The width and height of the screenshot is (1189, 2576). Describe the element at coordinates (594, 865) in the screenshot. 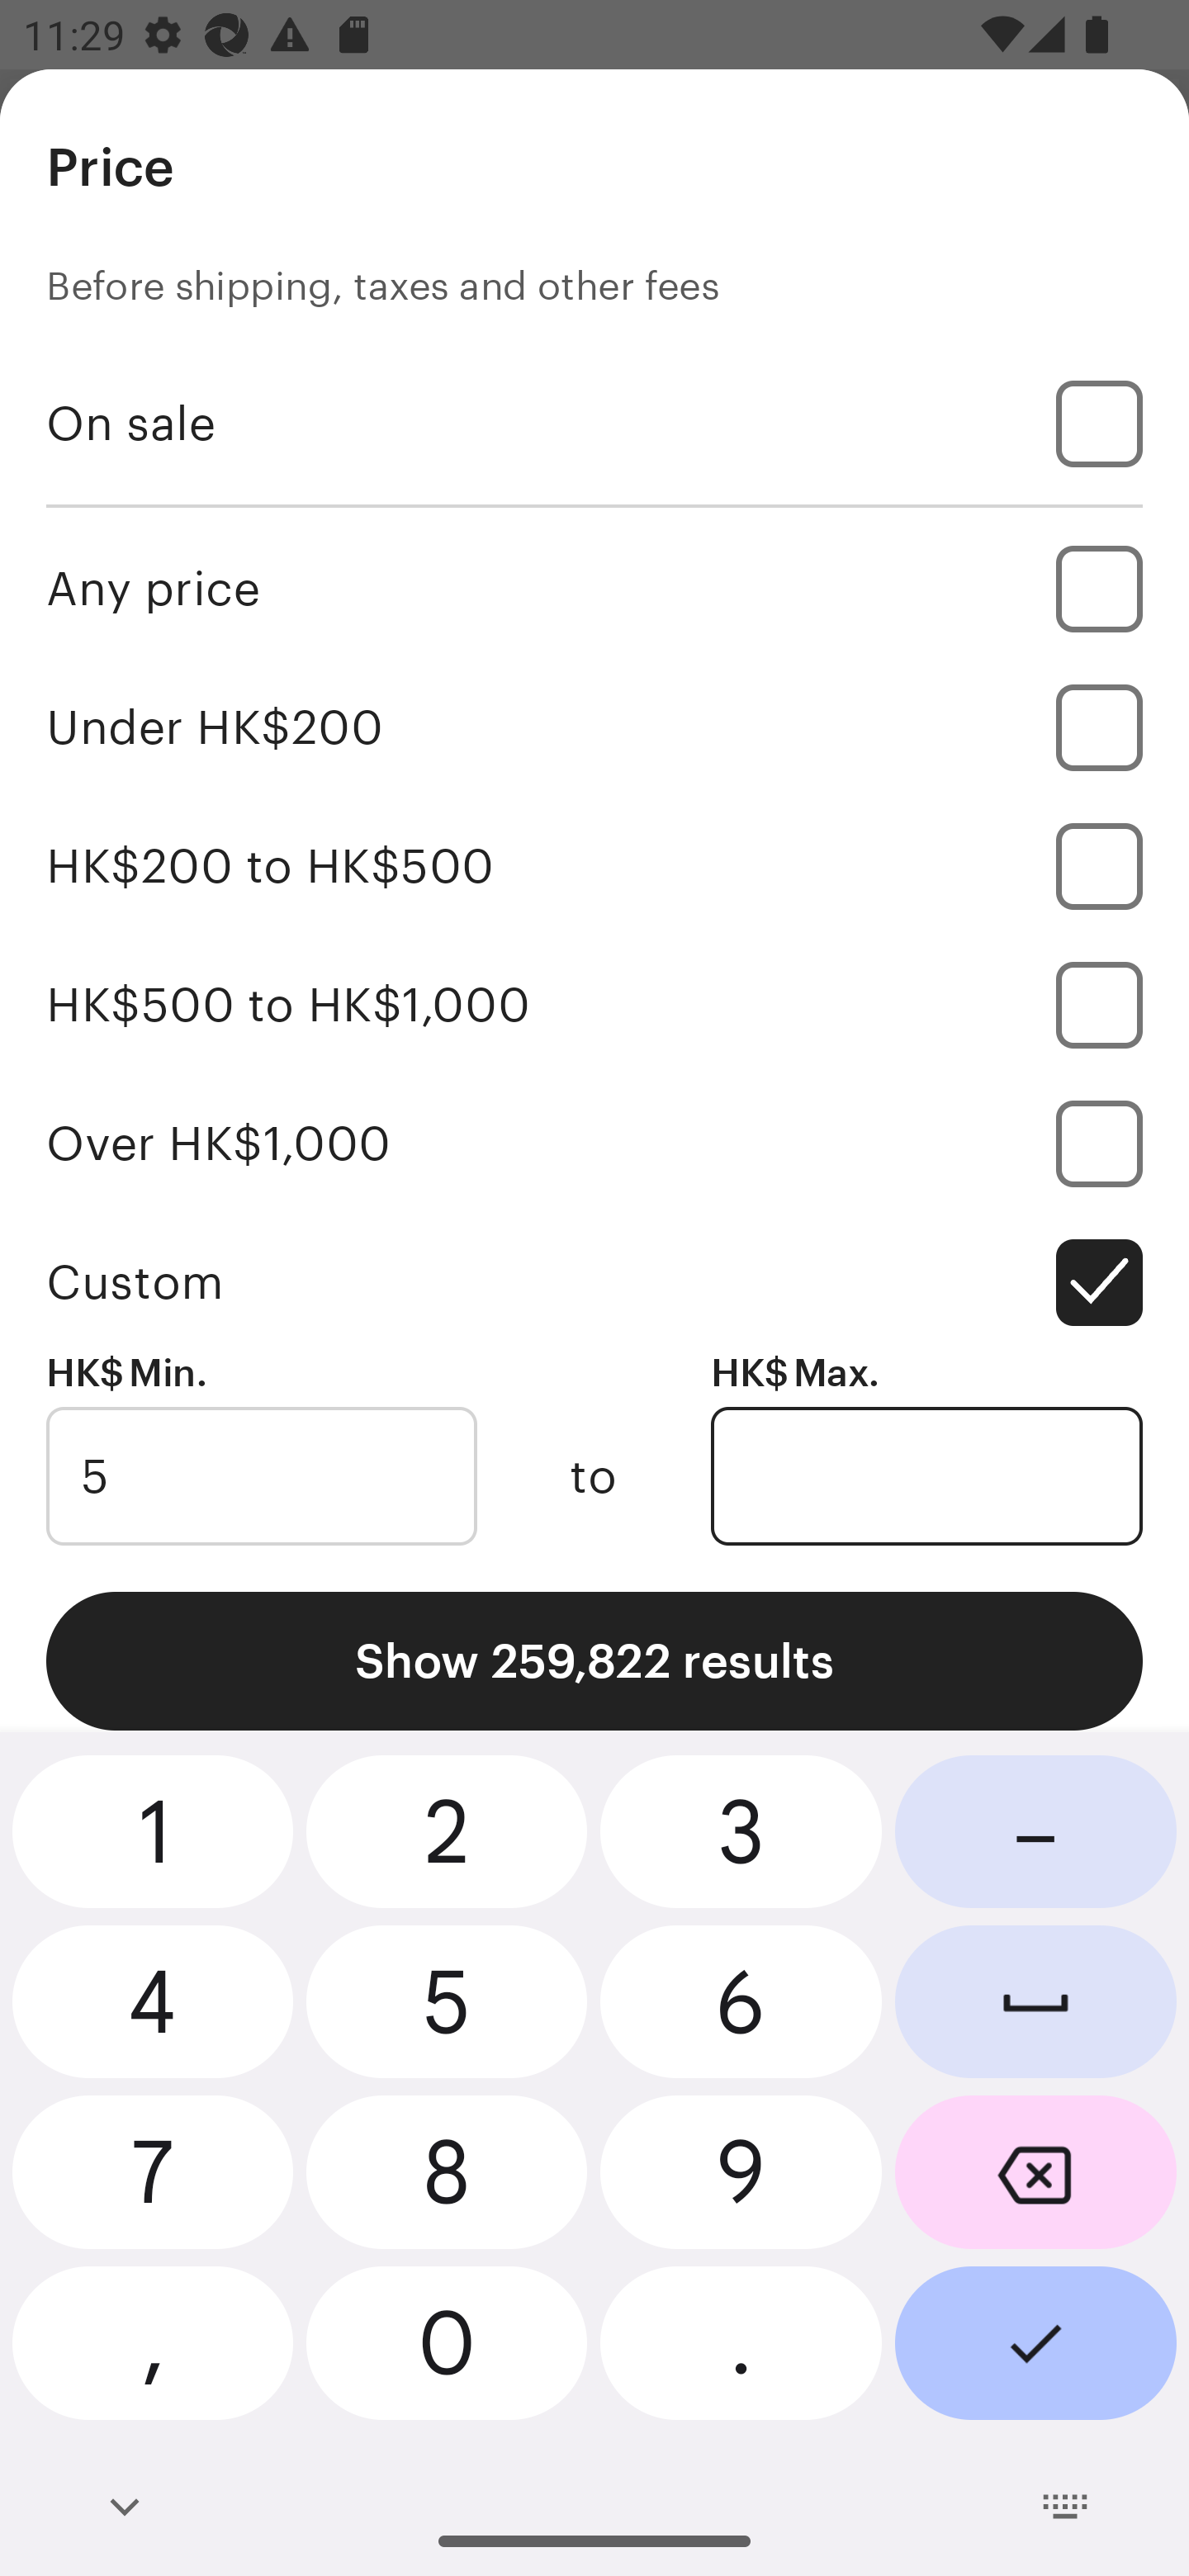

I see `HK$200 to HK$500` at that location.